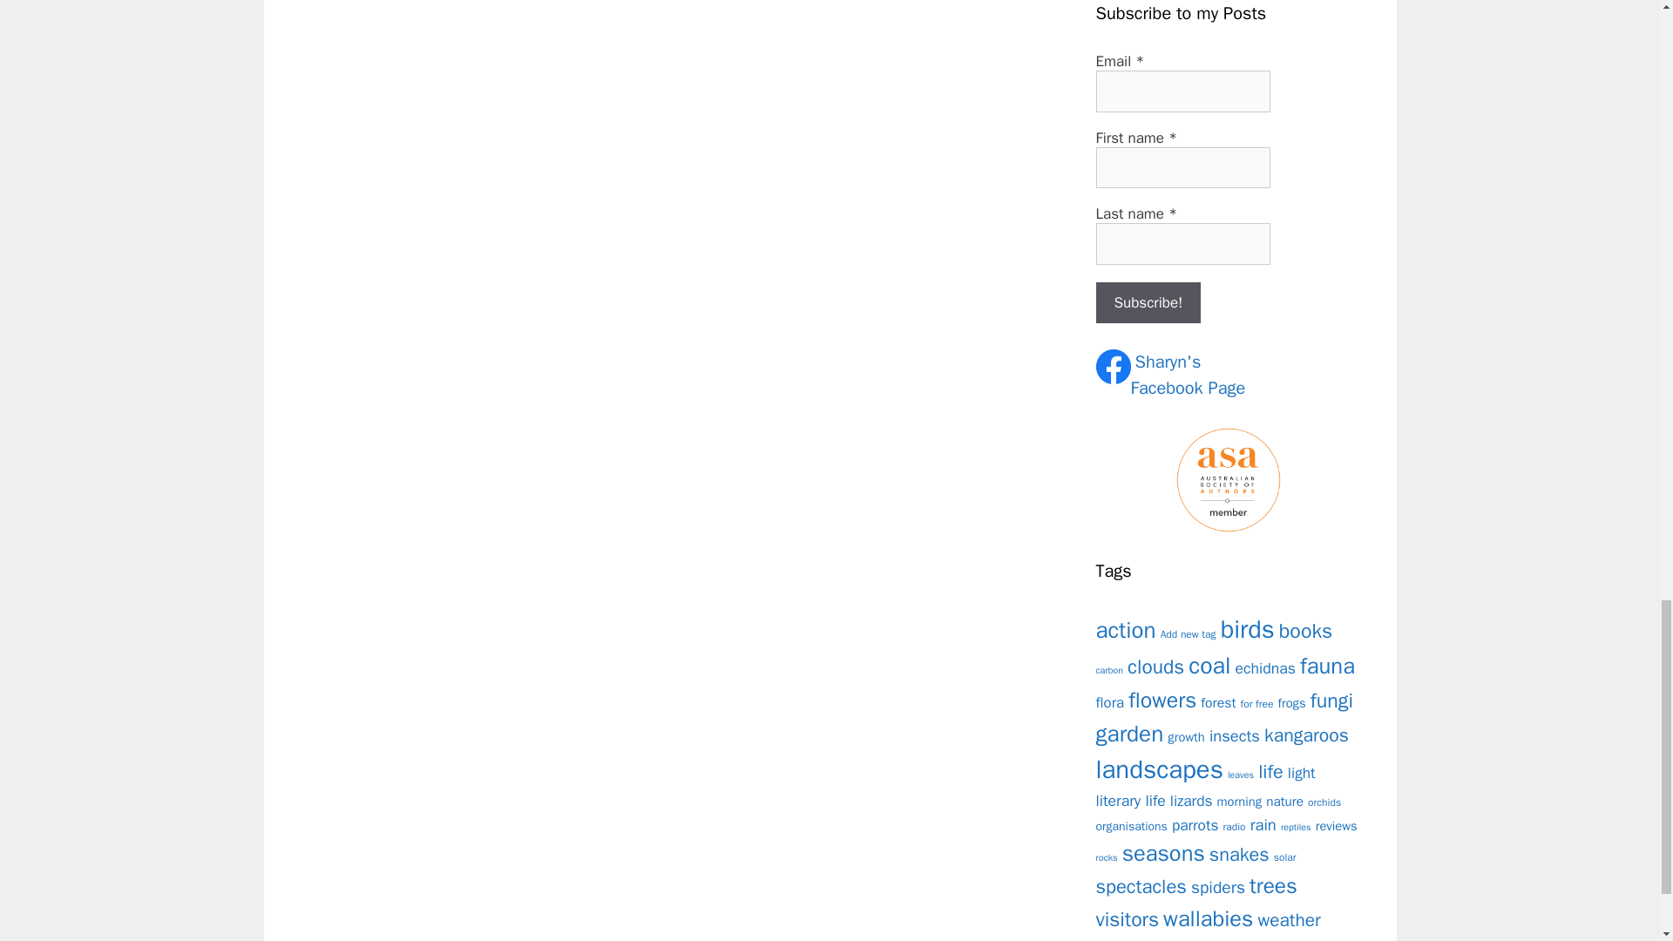 Image resolution: width=1673 pixels, height=941 pixels. Describe the element at coordinates (1162, 700) in the screenshot. I see `flowers` at that location.